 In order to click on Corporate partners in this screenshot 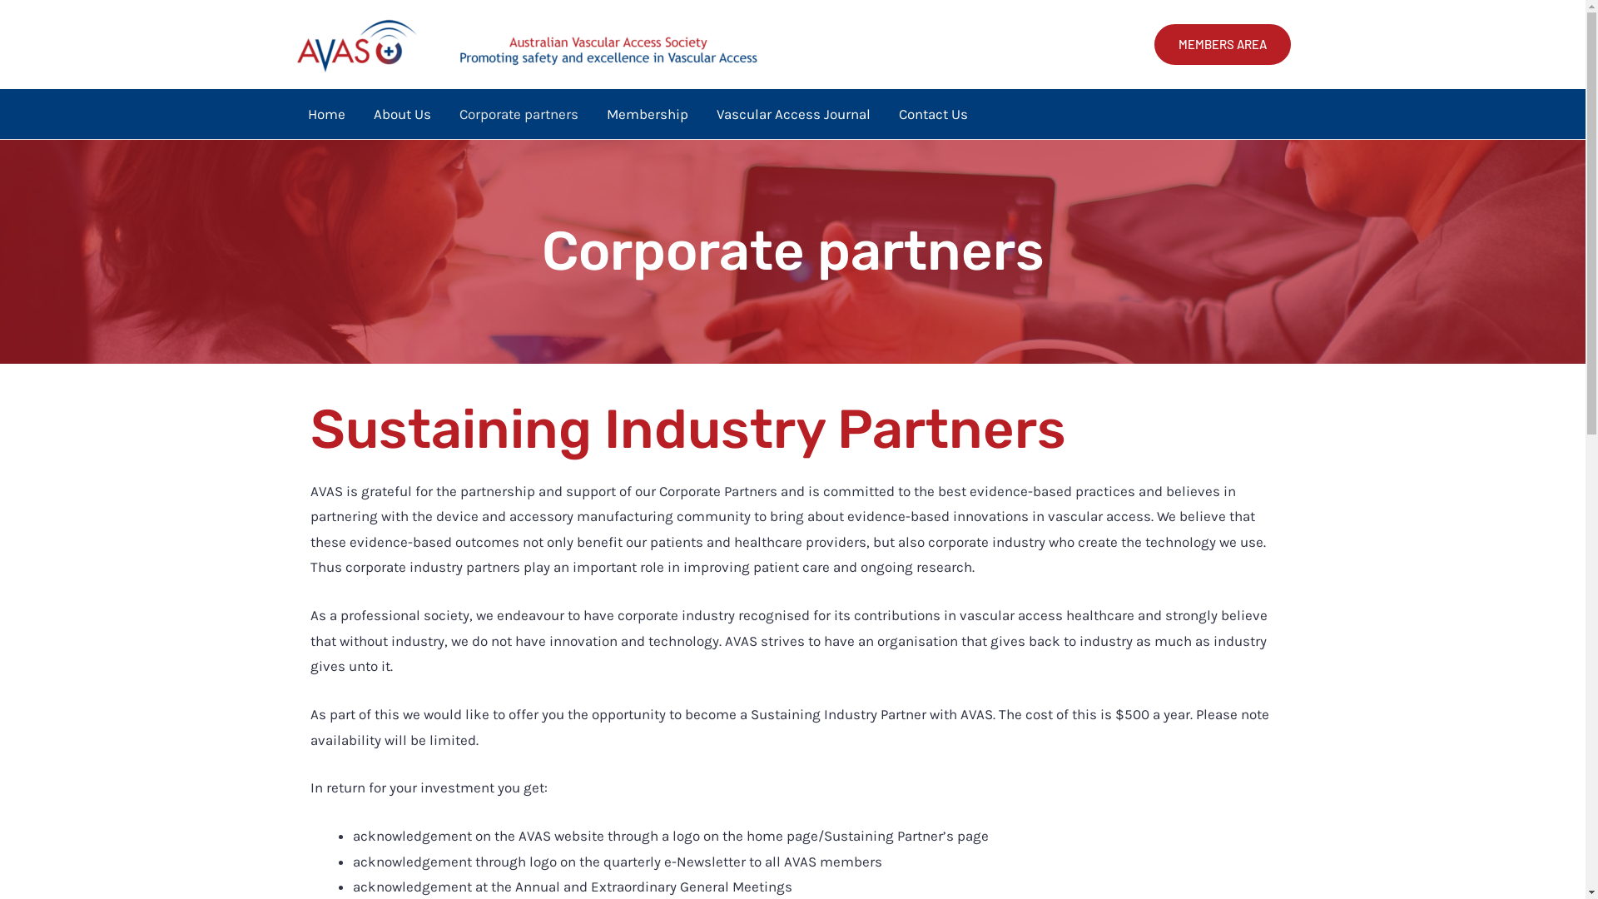, I will do `click(518, 114)`.